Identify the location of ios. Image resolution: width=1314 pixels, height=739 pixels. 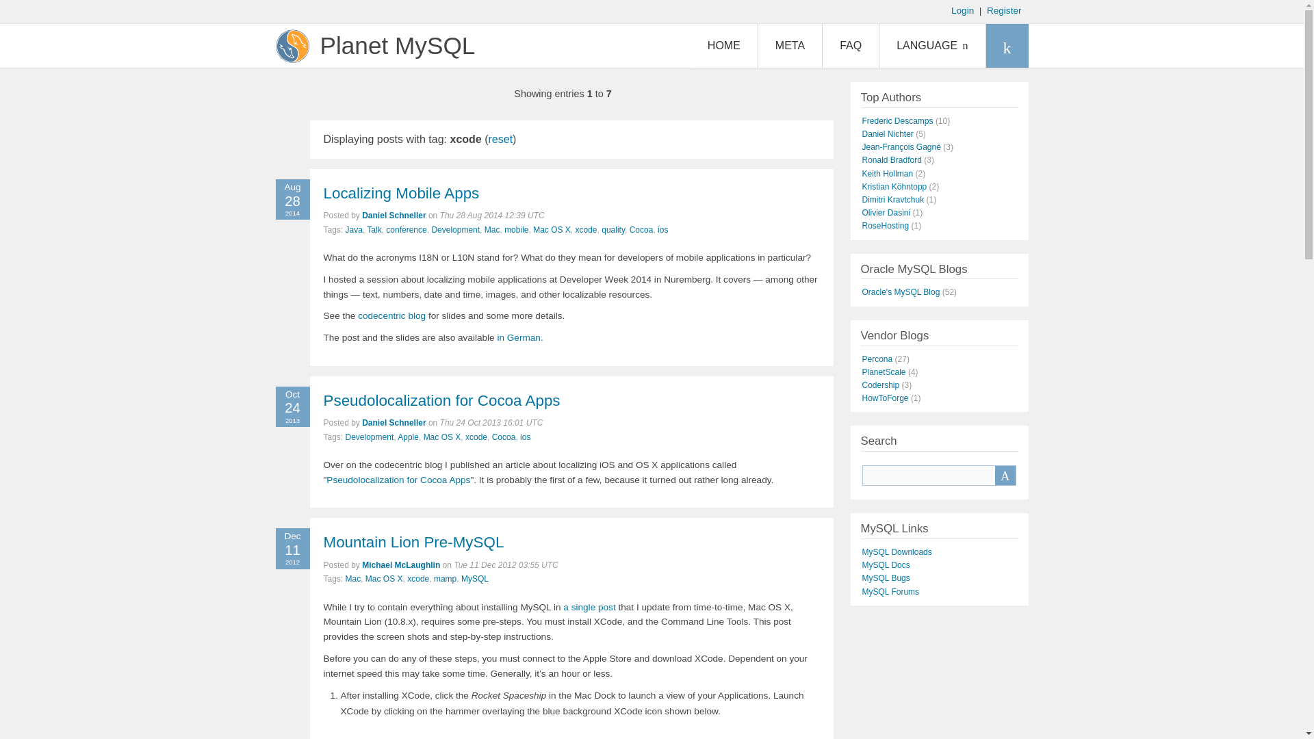
(662, 230).